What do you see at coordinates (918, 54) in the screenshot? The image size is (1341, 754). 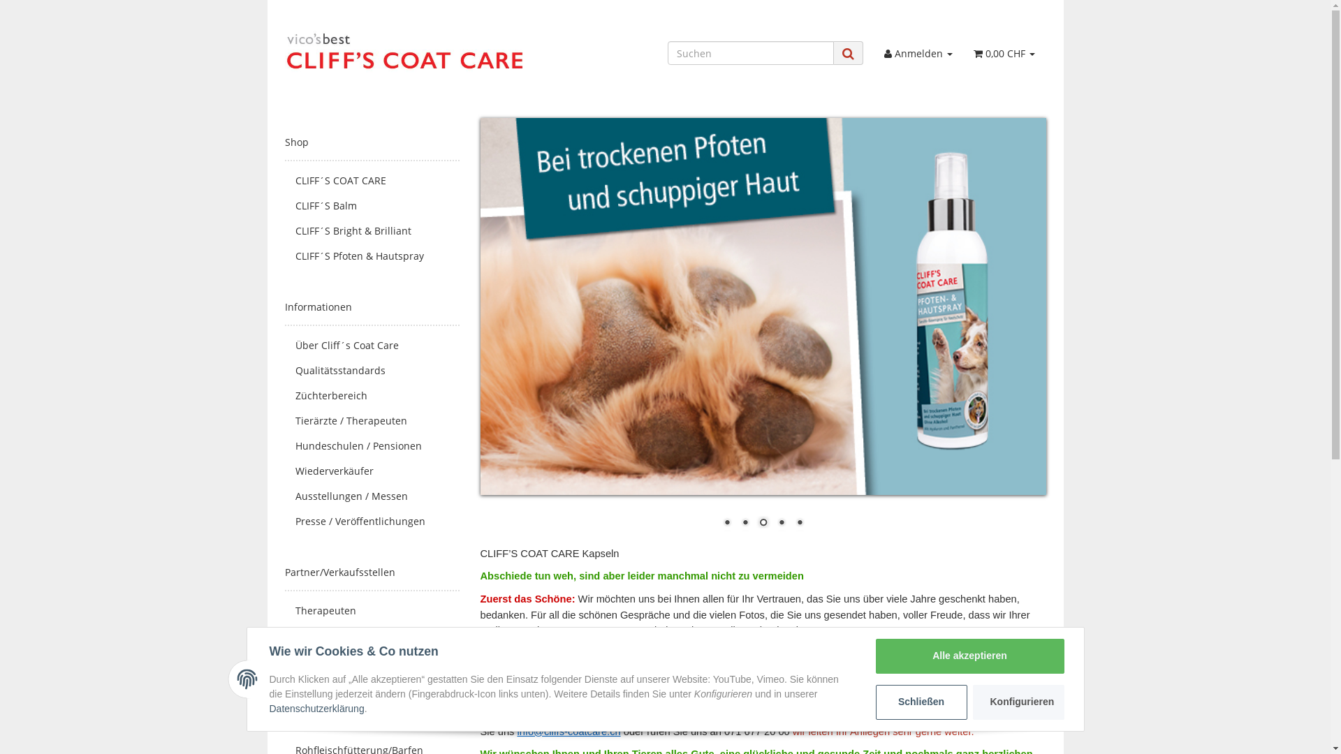 I see `Anmelden` at bounding box center [918, 54].